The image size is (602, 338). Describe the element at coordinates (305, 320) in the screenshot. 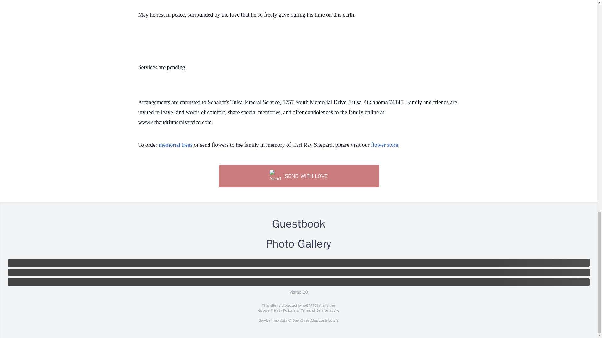

I see `OpenStreetMap` at that location.